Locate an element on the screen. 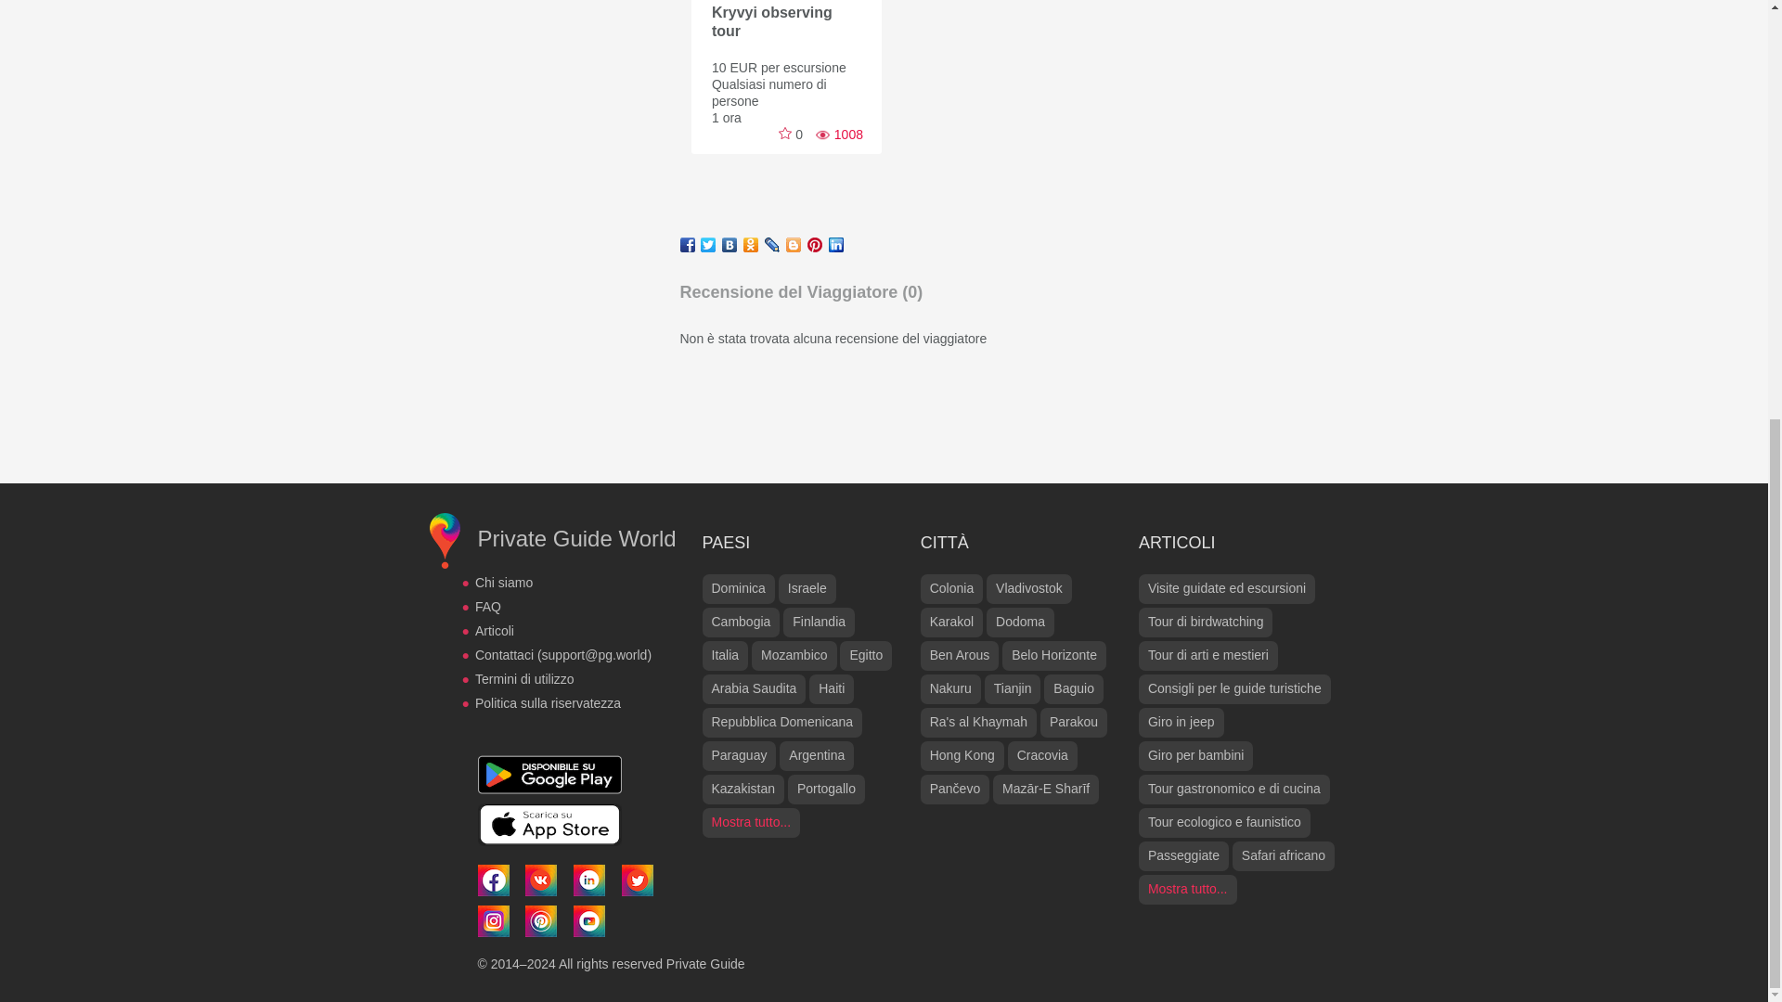 This screenshot has height=1002, width=1782. iOS application is located at coordinates (549, 824).